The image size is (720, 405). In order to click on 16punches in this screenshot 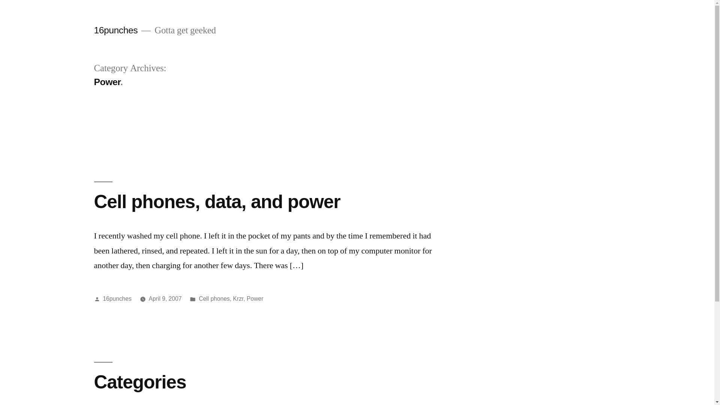, I will do `click(117, 298)`.